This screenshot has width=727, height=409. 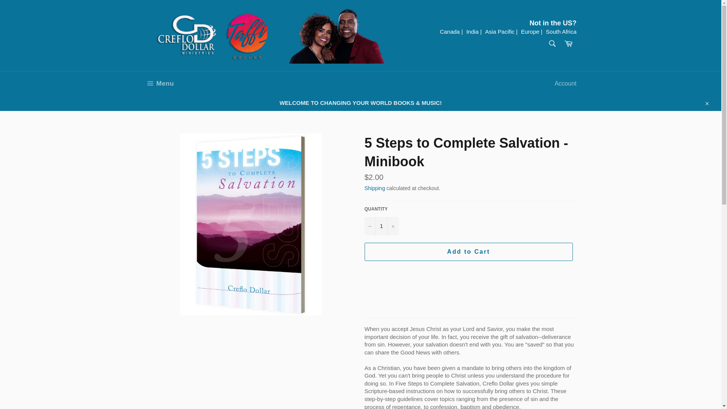 I want to click on Cart, so click(x=381, y=226).